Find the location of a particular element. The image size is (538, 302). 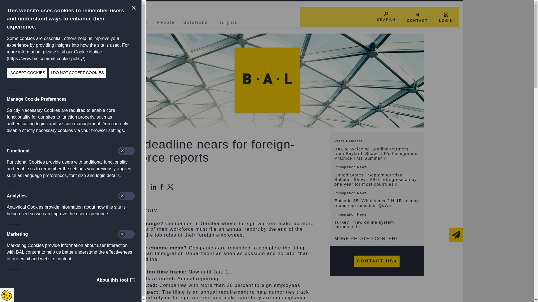

Insights is located at coordinates (227, 22).